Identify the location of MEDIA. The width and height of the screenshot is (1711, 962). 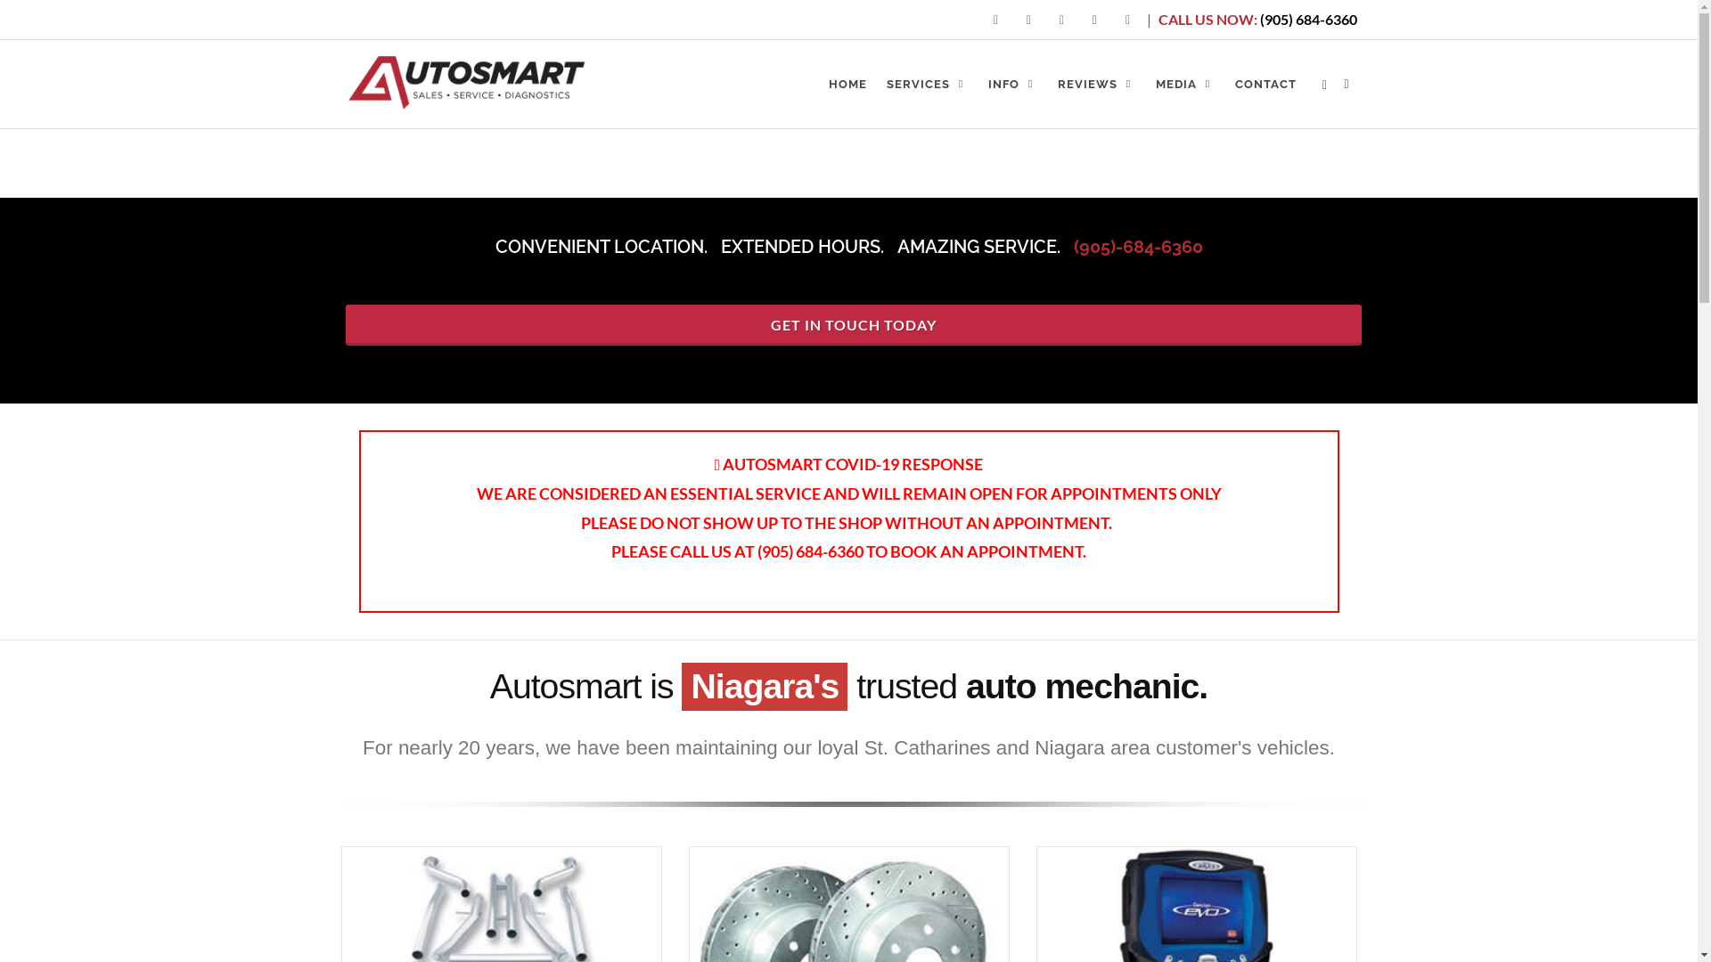
(1185, 85).